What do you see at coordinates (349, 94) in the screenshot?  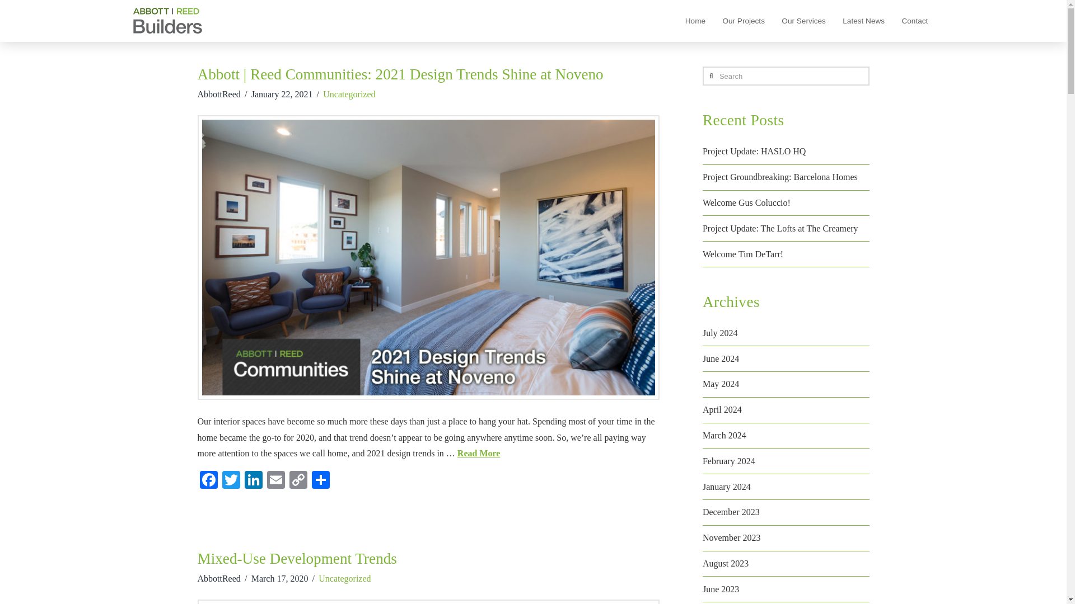 I see `Uncategorized` at bounding box center [349, 94].